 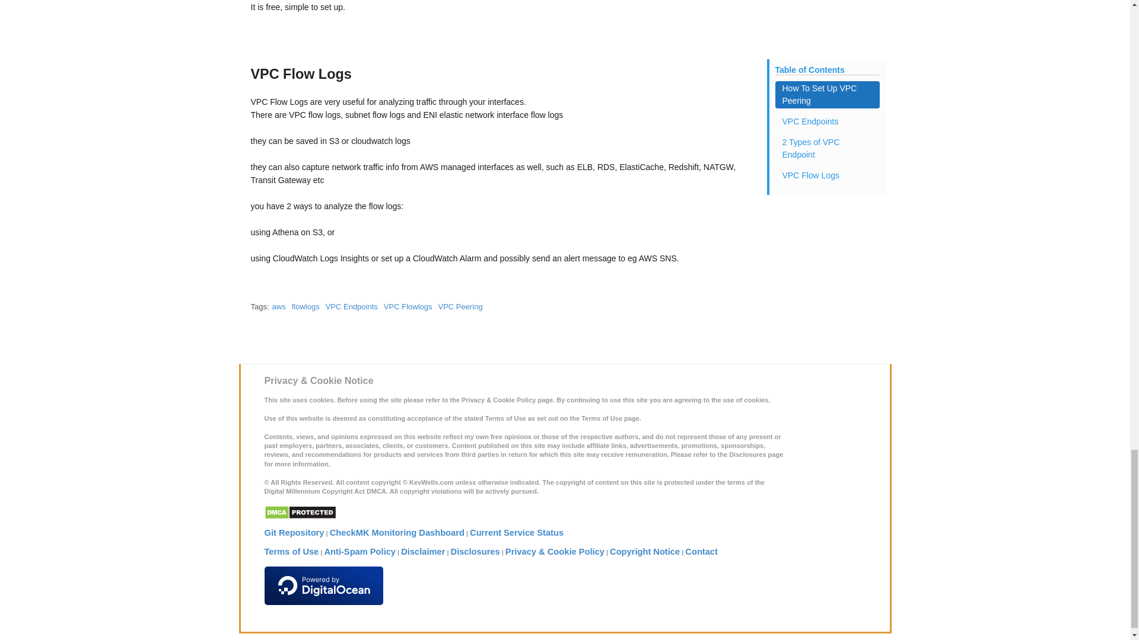 What do you see at coordinates (397, 533) in the screenshot?
I see `CheckMK Monitoring Dashboard` at bounding box center [397, 533].